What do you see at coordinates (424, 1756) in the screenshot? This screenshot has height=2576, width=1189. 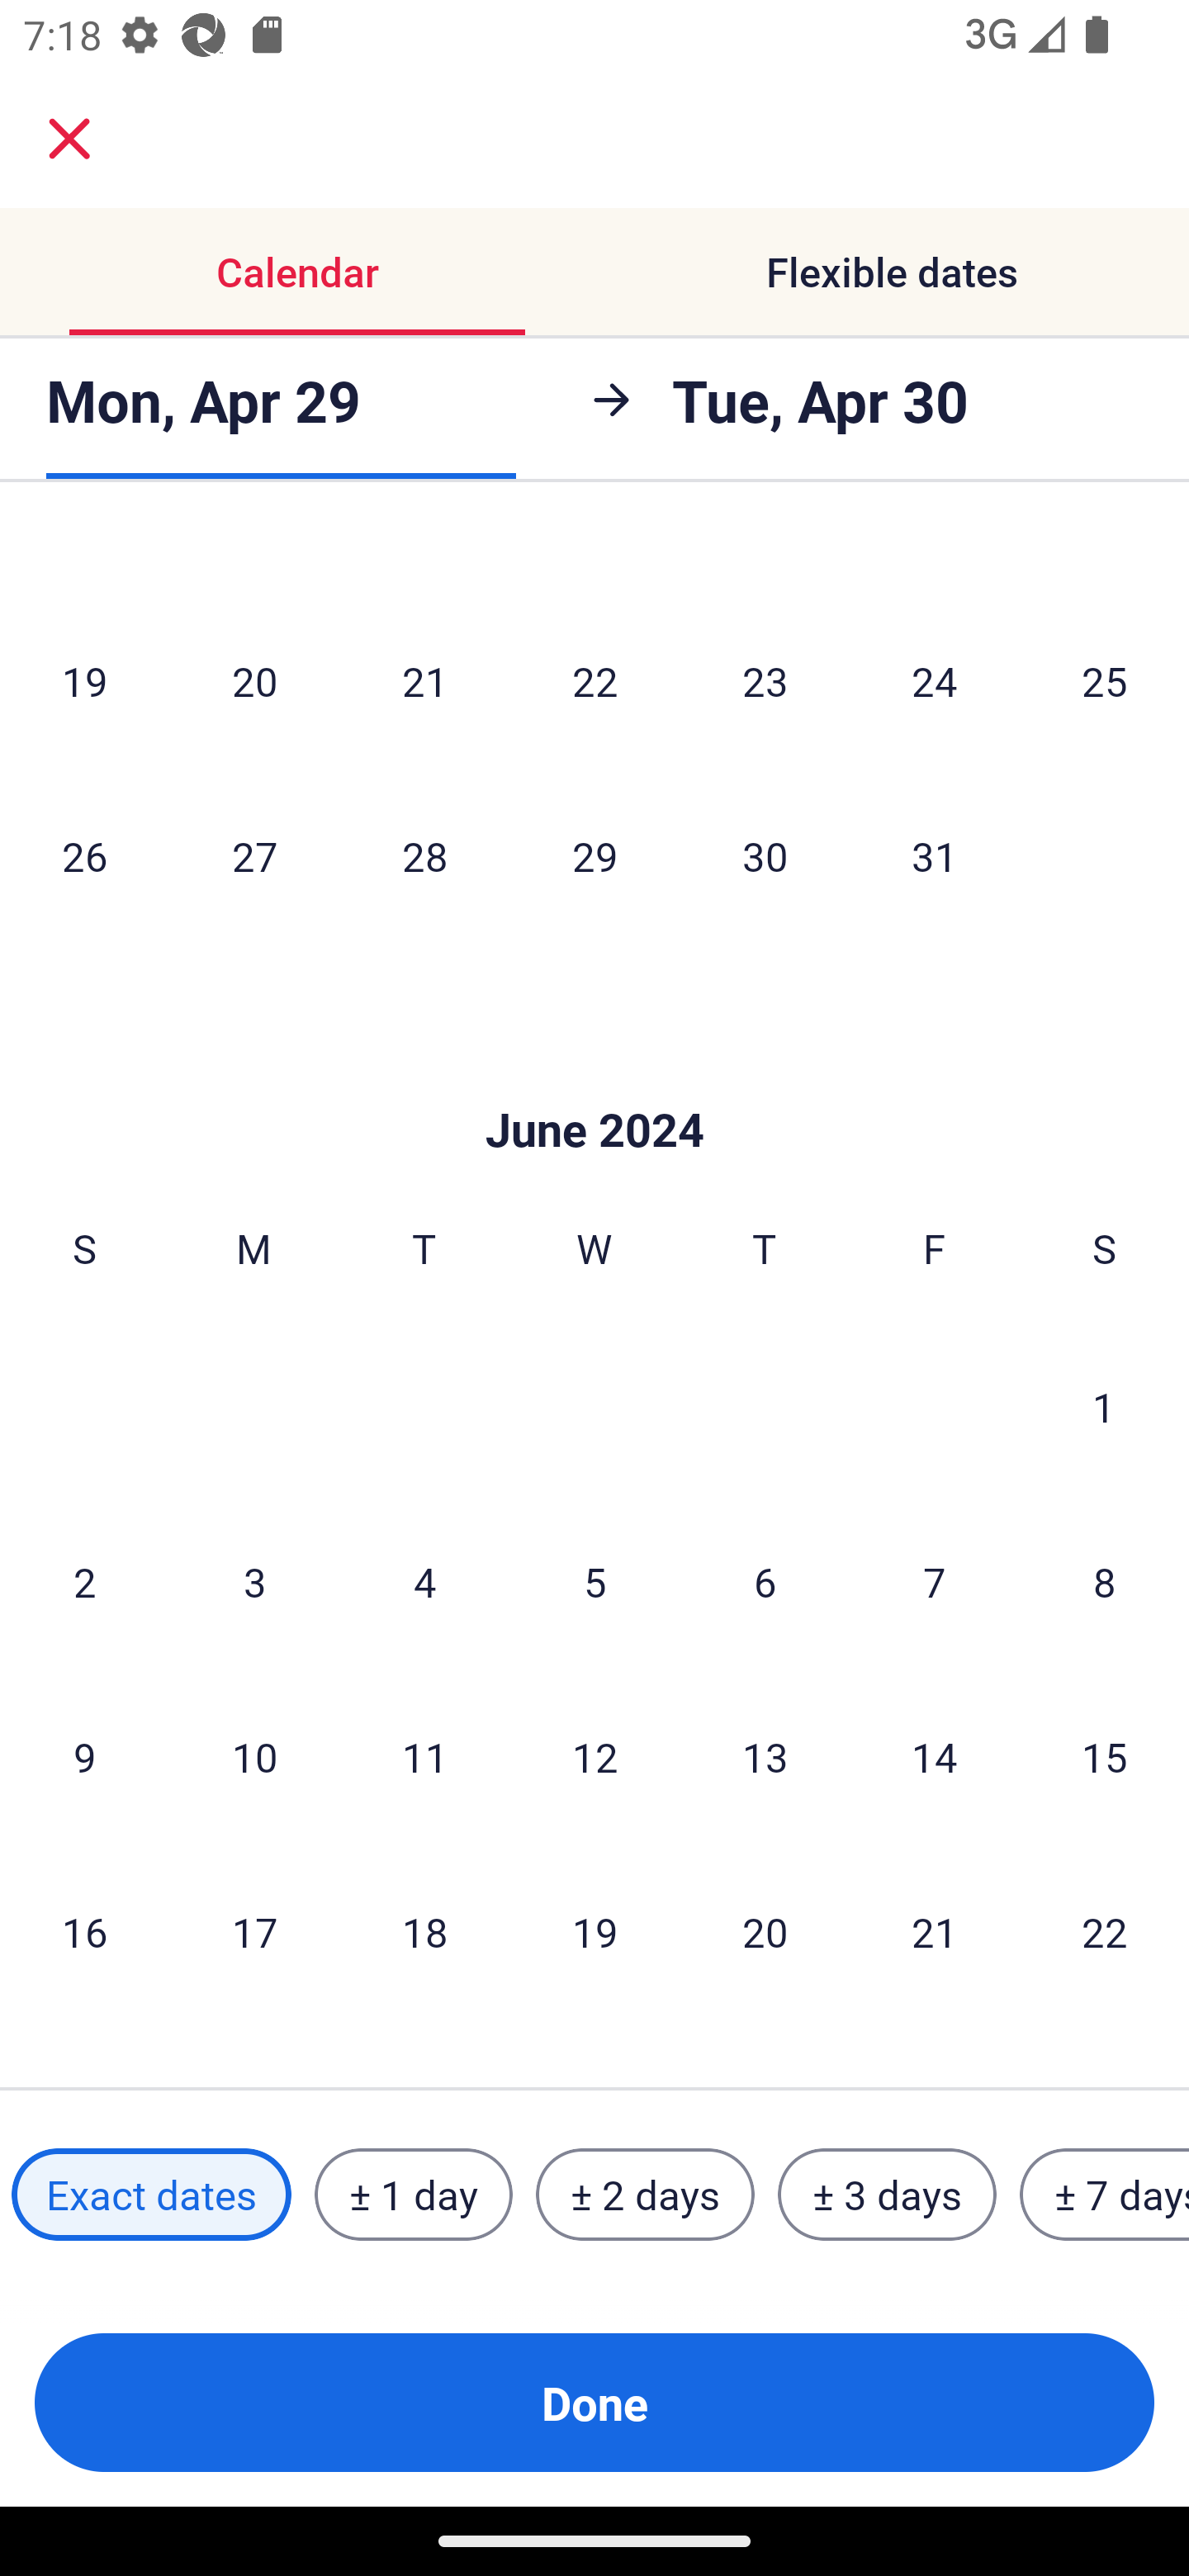 I see `11 Tuesday, June 11, 2024` at bounding box center [424, 1756].